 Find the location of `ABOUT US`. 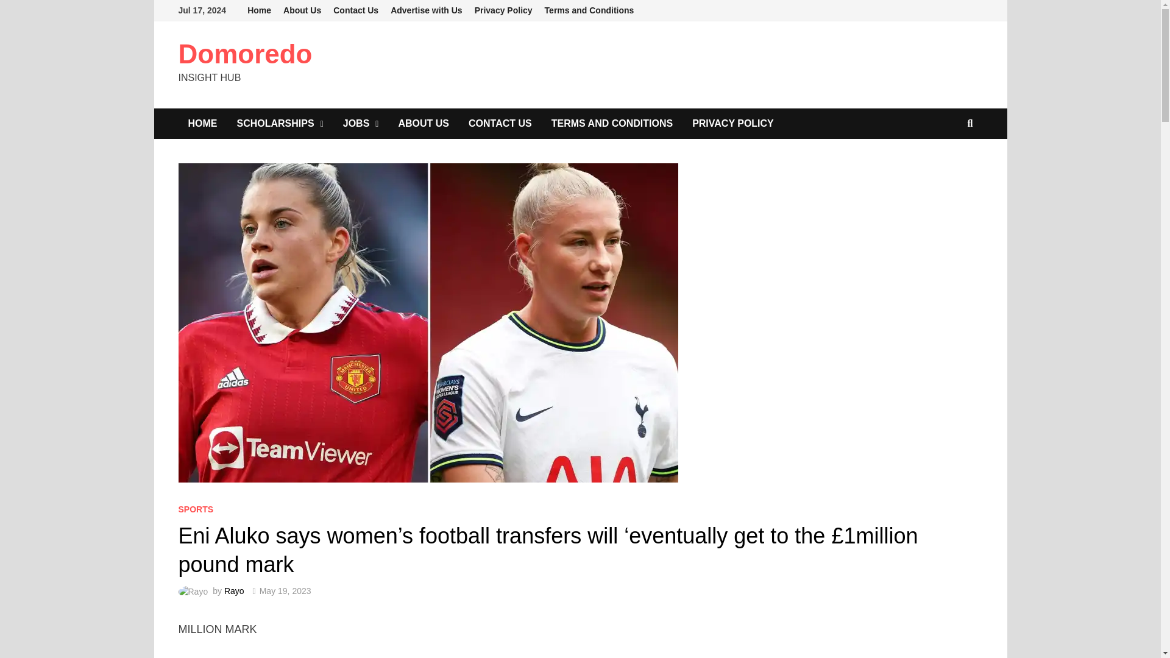

ABOUT US is located at coordinates (423, 123).